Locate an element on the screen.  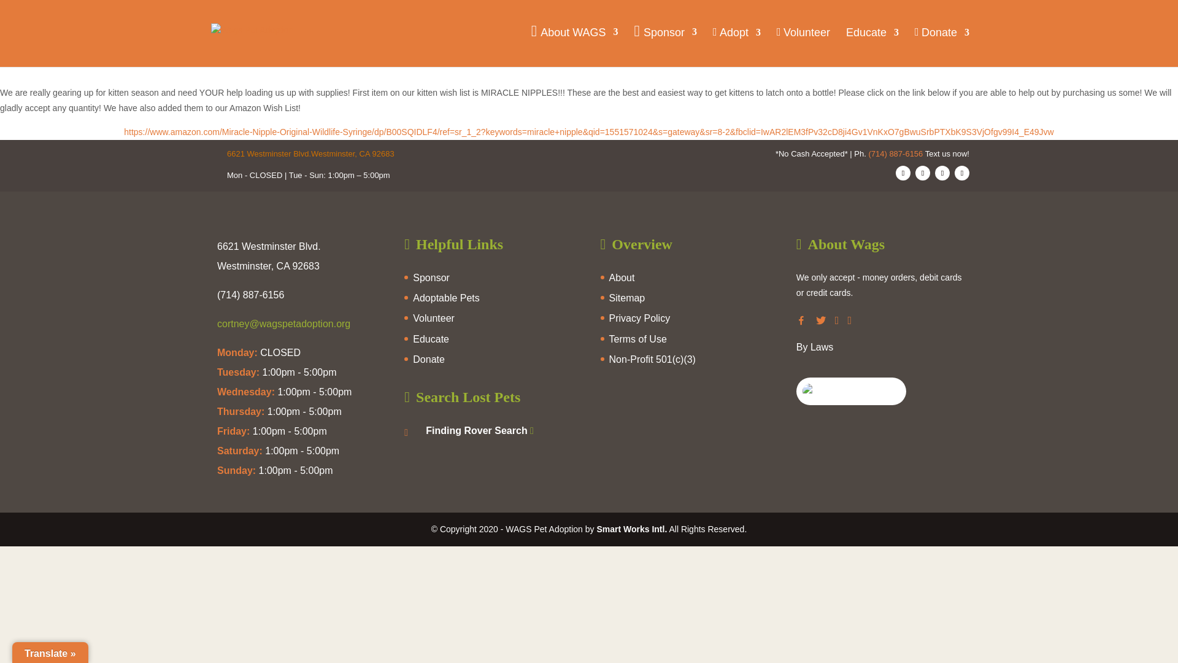
Educate is located at coordinates (872, 46).